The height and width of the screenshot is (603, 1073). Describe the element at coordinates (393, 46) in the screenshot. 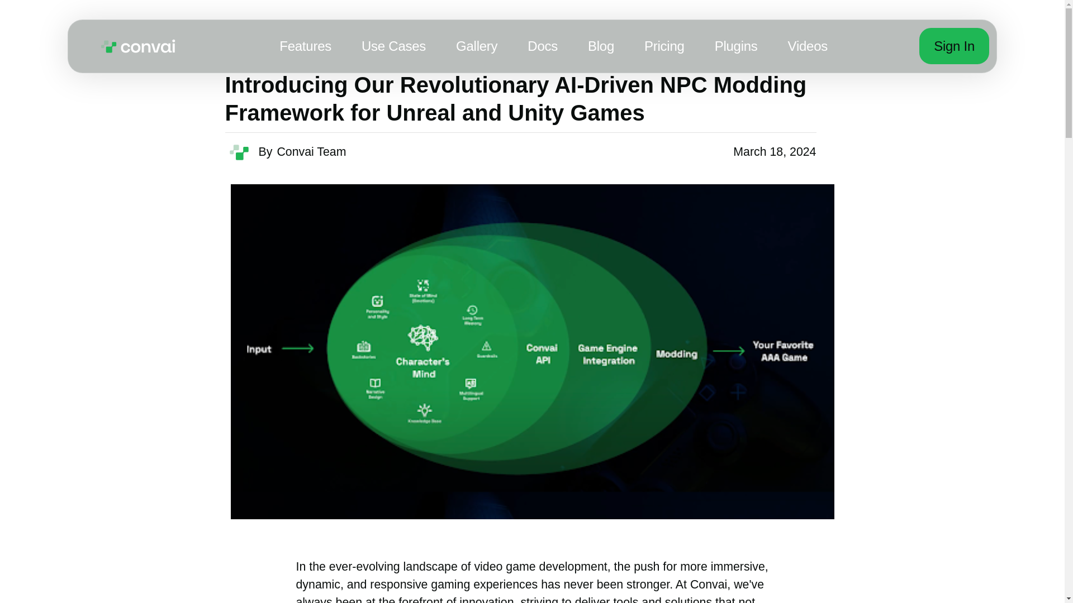

I see `Use Cases` at that location.